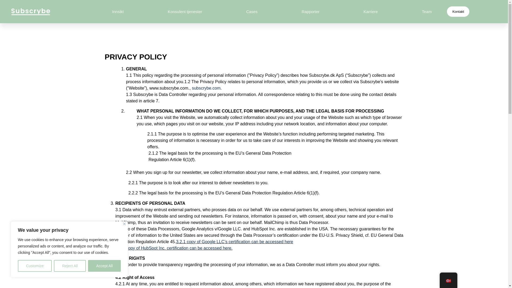 This screenshot has height=288, width=512. I want to click on Rapporter, so click(310, 12).